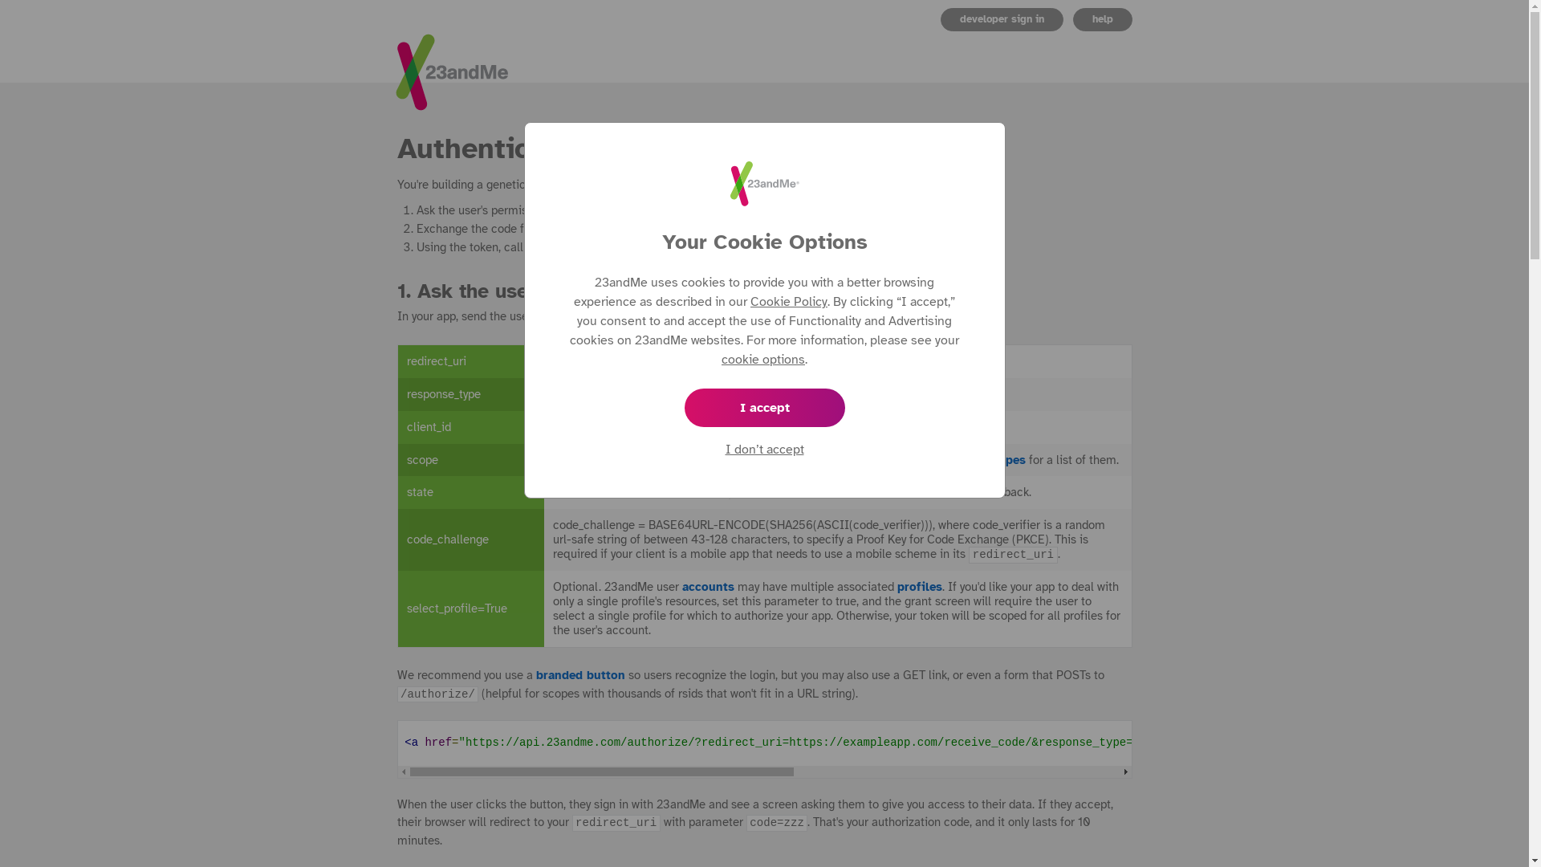 Image resolution: width=1541 pixels, height=867 pixels. Describe the element at coordinates (920, 587) in the screenshot. I see `profiles` at that location.